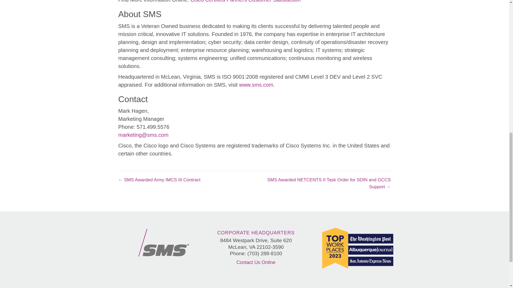  What do you see at coordinates (245, 1) in the screenshot?
I see `Cisco Certified Partners Customer Satisfaction` at bounding box center [245, 1].